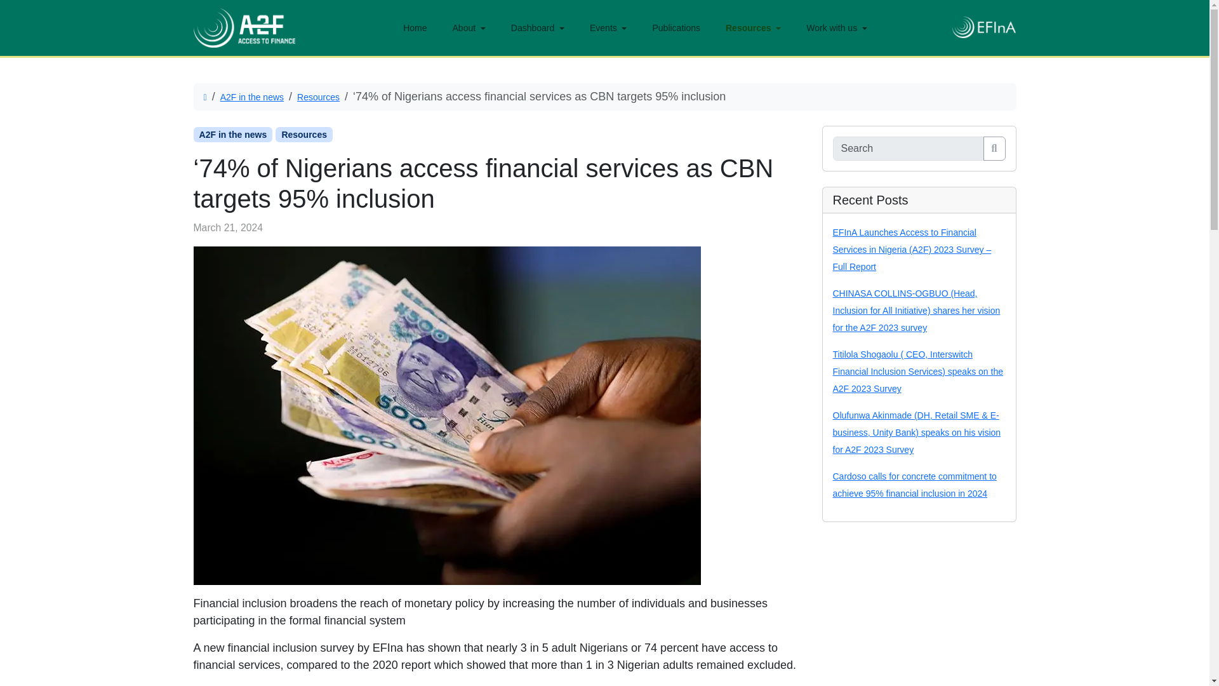  I want to click on Search, so click(994, 148).